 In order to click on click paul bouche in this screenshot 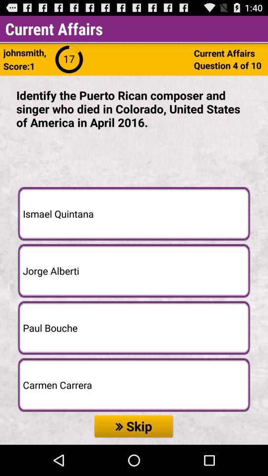, I will do `click(134, 328)`.